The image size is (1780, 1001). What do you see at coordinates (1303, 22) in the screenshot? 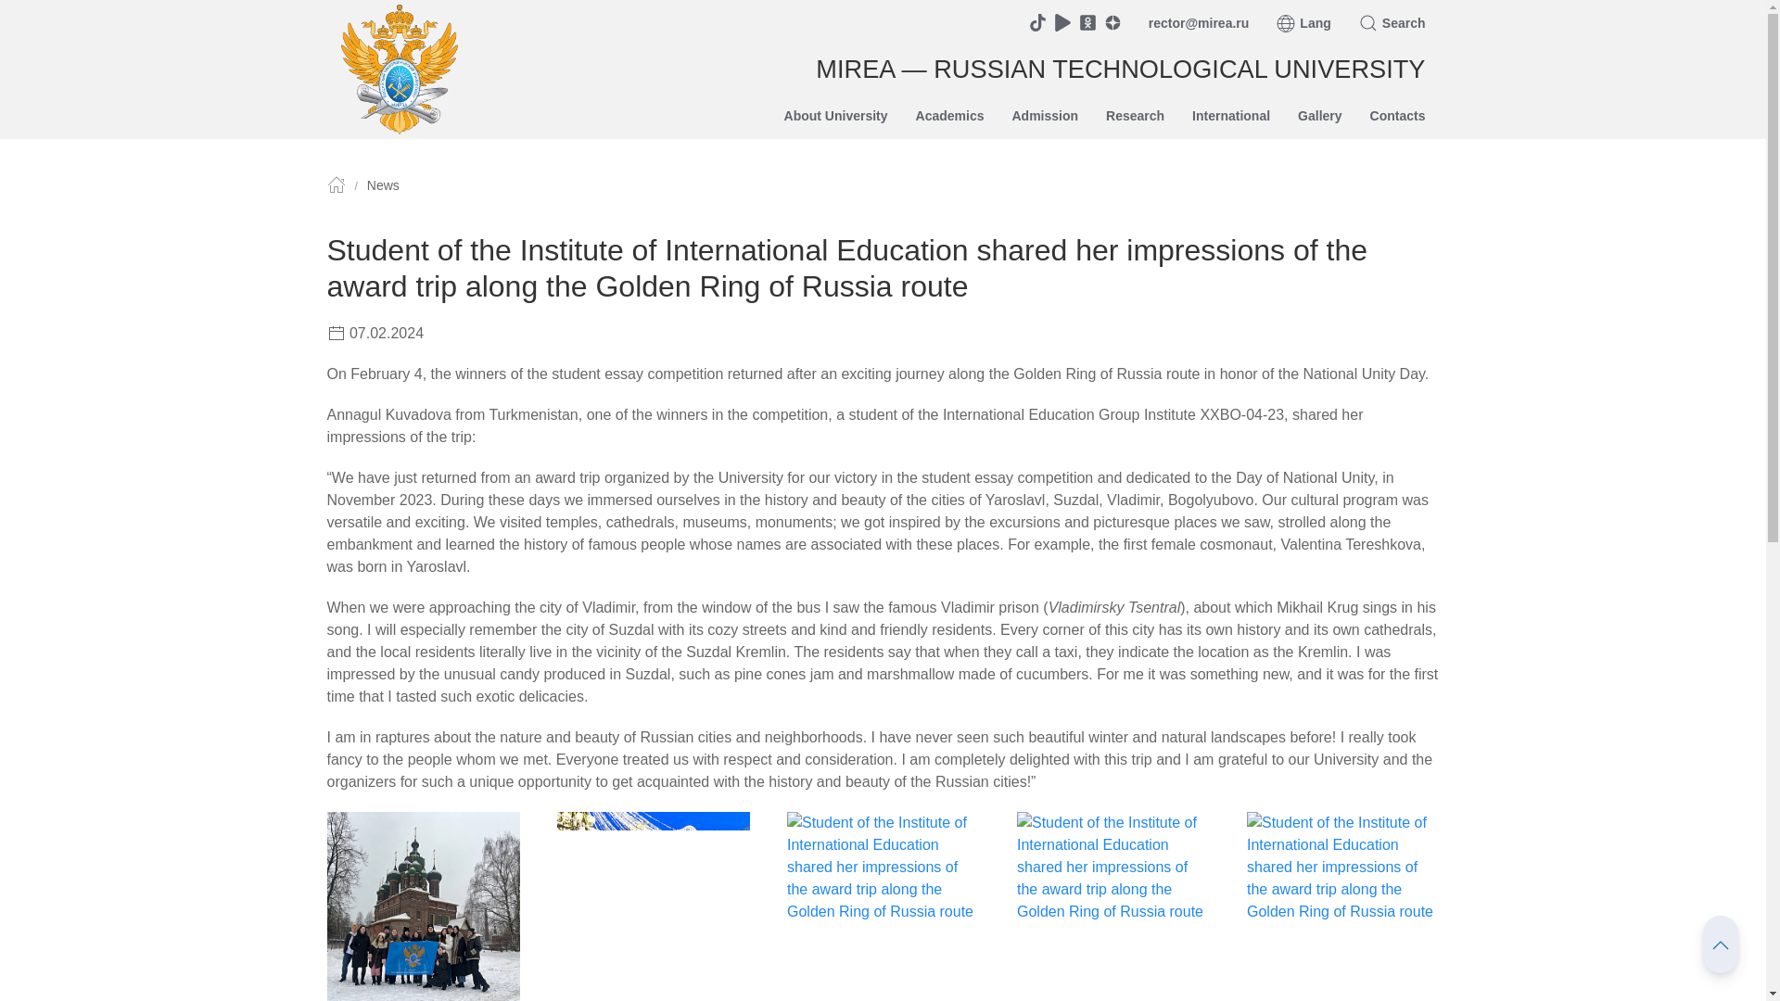
I see `Lang` at bounding box center [1303, 22].